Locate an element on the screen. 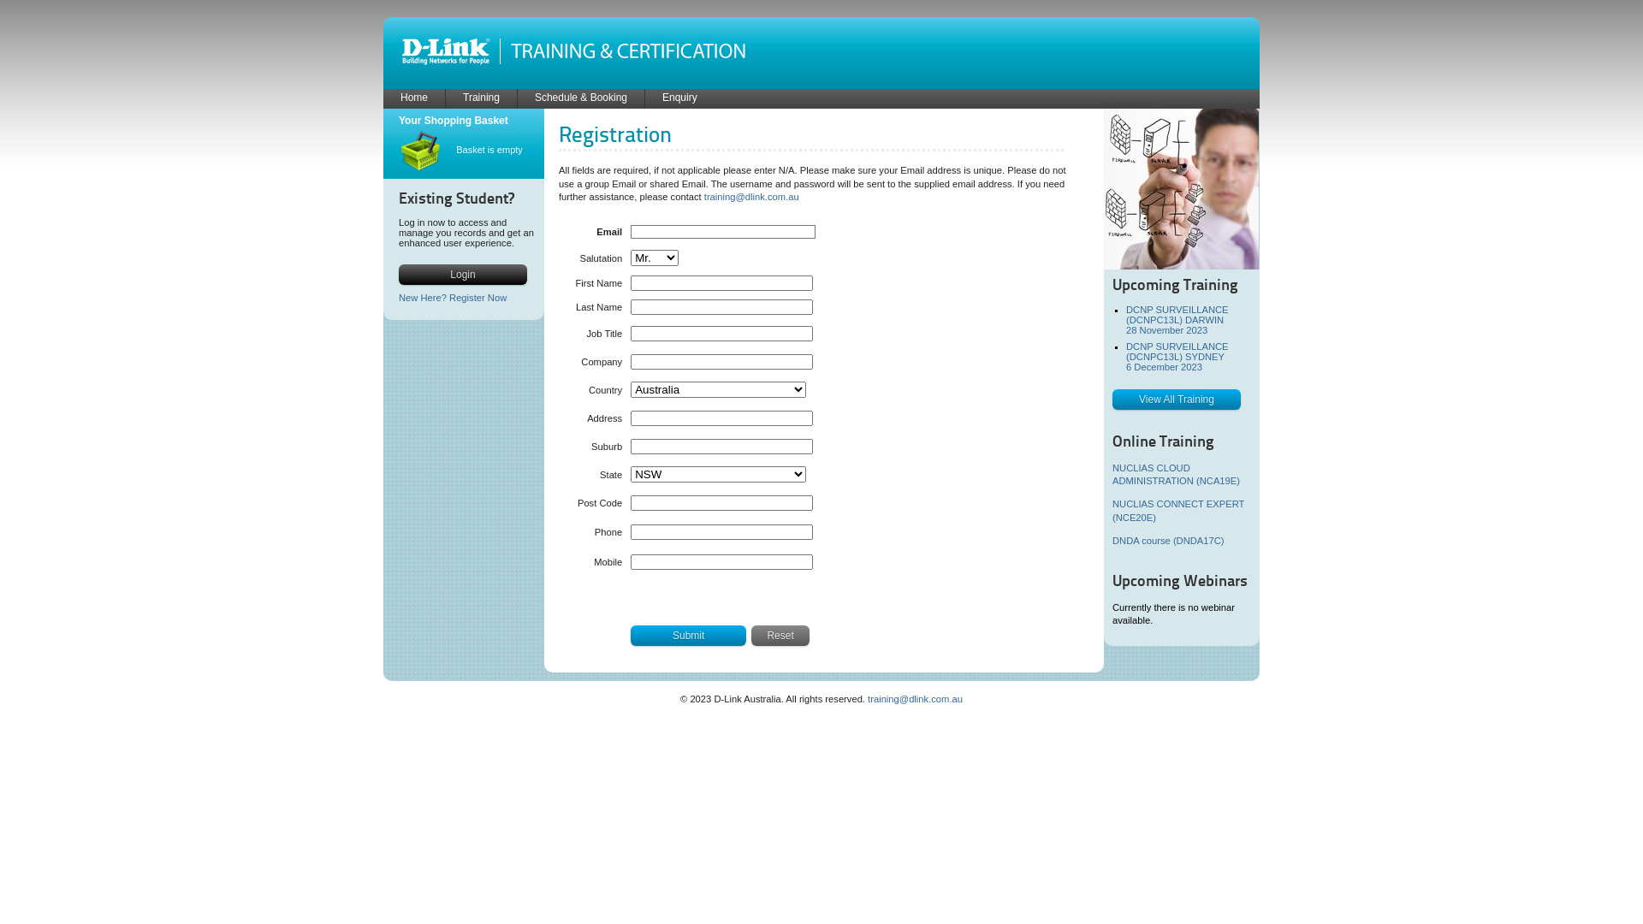  NUCLIAS CONNECT EXPERT (NCE20E) is located at coordinates (1178, 511).